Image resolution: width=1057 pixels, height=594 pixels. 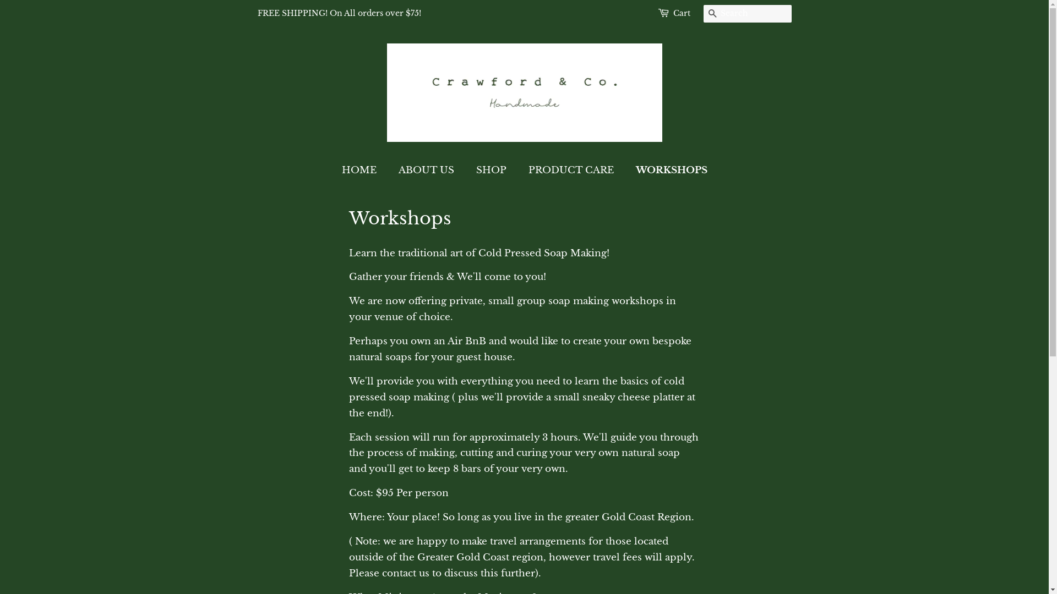 What do you see at coordinates (427, 170) in the screenshot?
I see `ABOUT US` at bounding box center [427, 170].